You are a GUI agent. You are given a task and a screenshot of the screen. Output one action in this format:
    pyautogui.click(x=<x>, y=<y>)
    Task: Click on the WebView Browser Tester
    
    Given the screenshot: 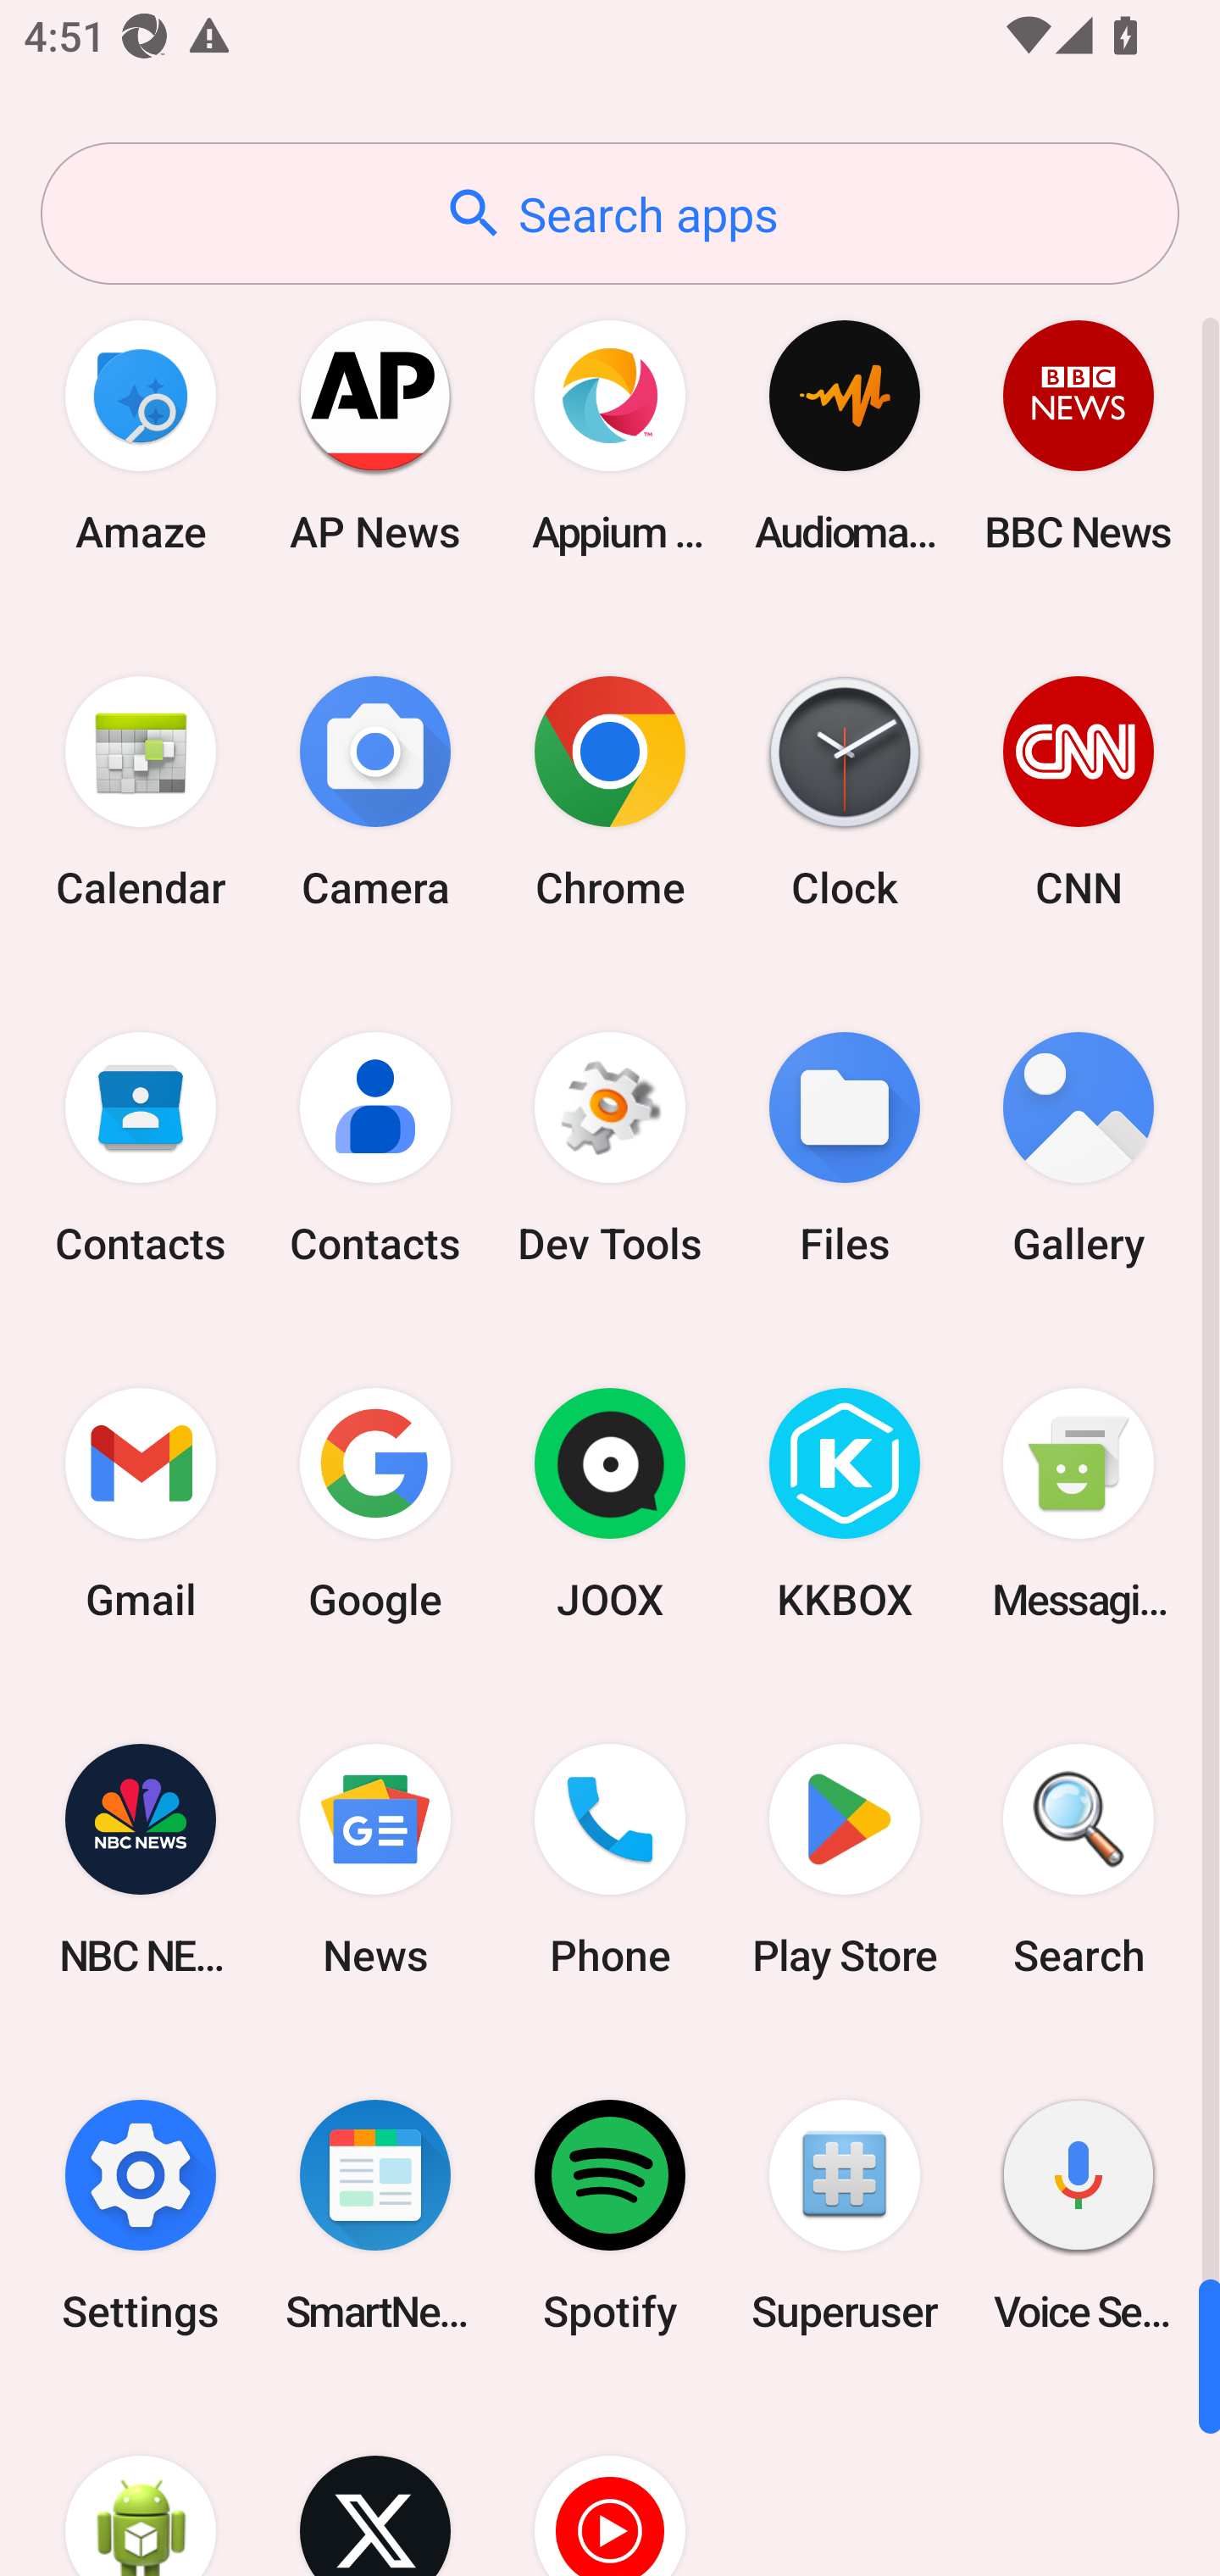 What is the action you would take?
    pyautogui.click(x=141, y=2484)
    